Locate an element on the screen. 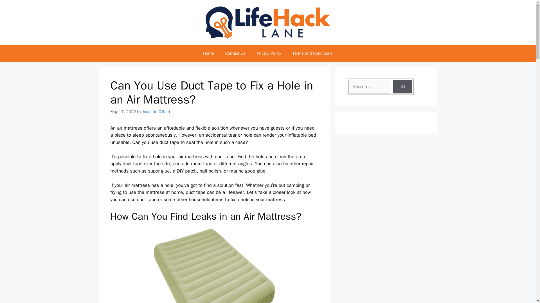  View all posts by Jeanette Gilbert is located at coordinates (156, 112).